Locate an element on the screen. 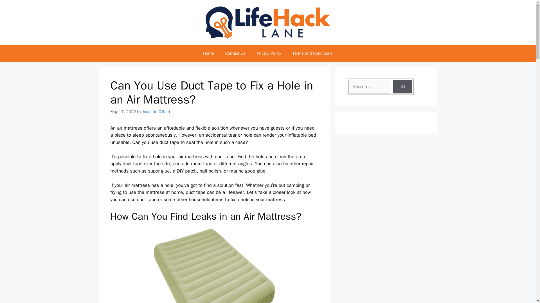  View all posts by Jeanette Gilbert is located at coordinates (156, 112).